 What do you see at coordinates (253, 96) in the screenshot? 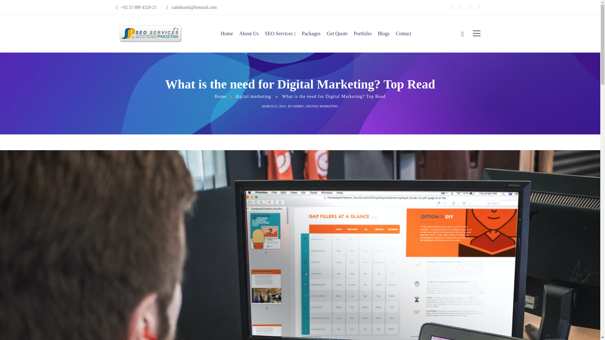
I see `digital marketing` at bounding box center [253, 96].